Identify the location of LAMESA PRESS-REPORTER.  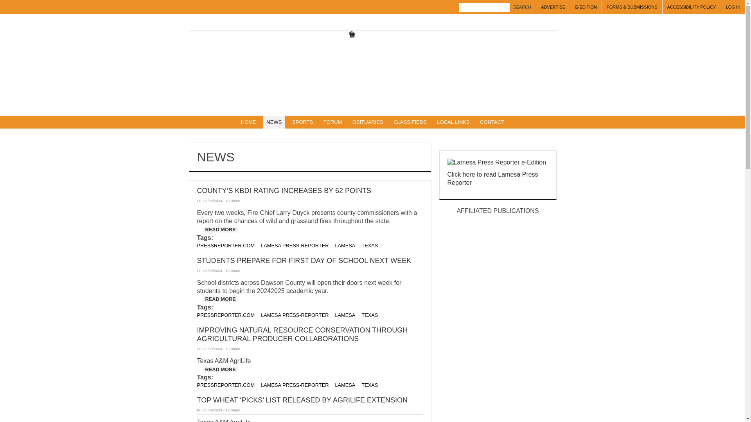
(295, 385).